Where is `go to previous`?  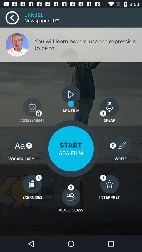
go to previous is located at coordinates (15, 18).